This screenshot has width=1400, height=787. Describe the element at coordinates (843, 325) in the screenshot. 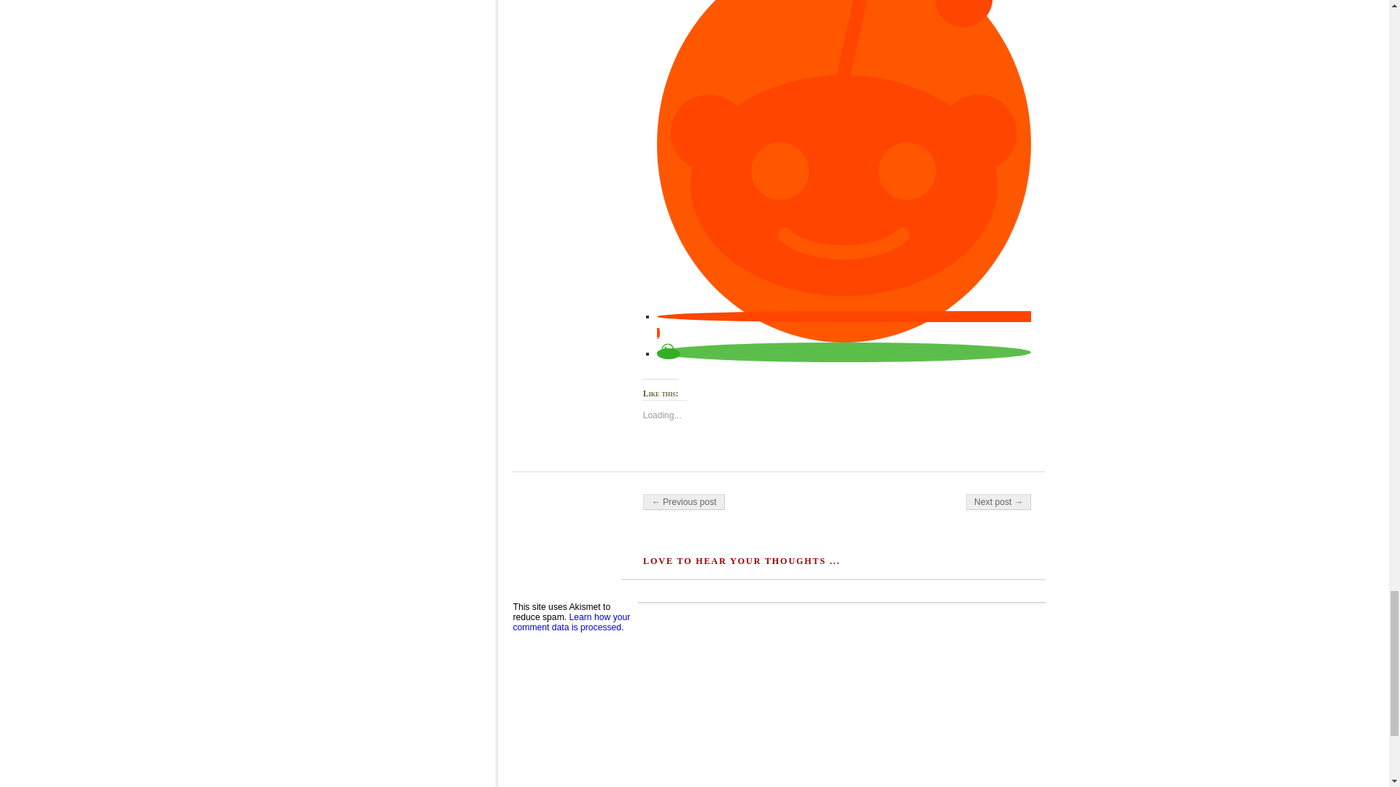

I see `Share on Reddit` at that location.